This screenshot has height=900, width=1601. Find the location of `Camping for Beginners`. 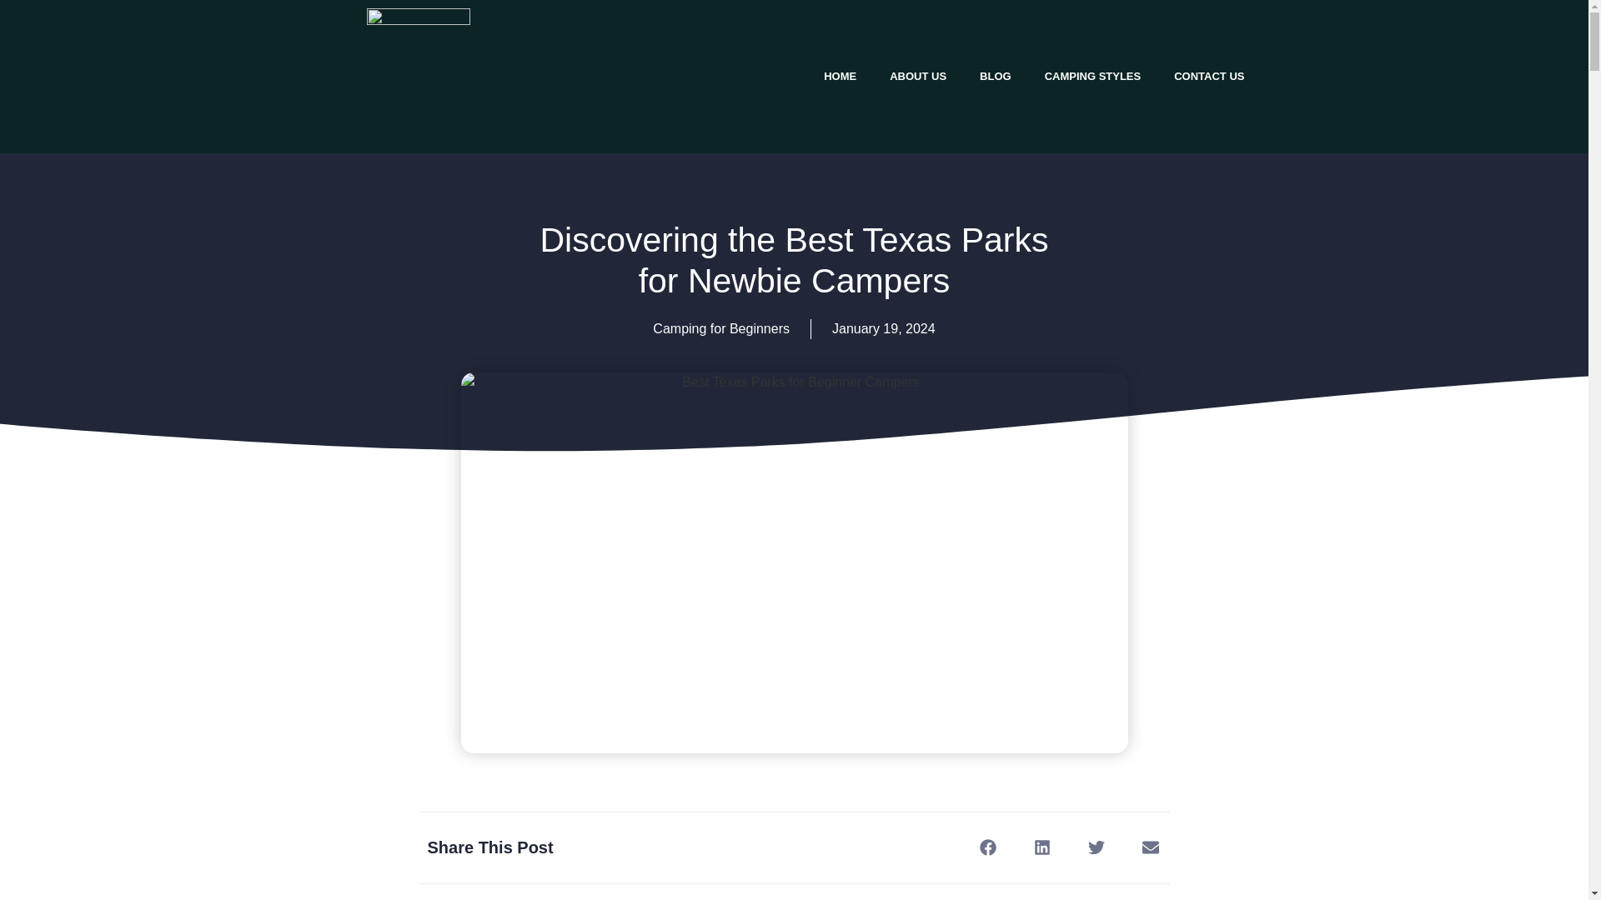

Camping for Beginners is located at coordinates (720, 328).